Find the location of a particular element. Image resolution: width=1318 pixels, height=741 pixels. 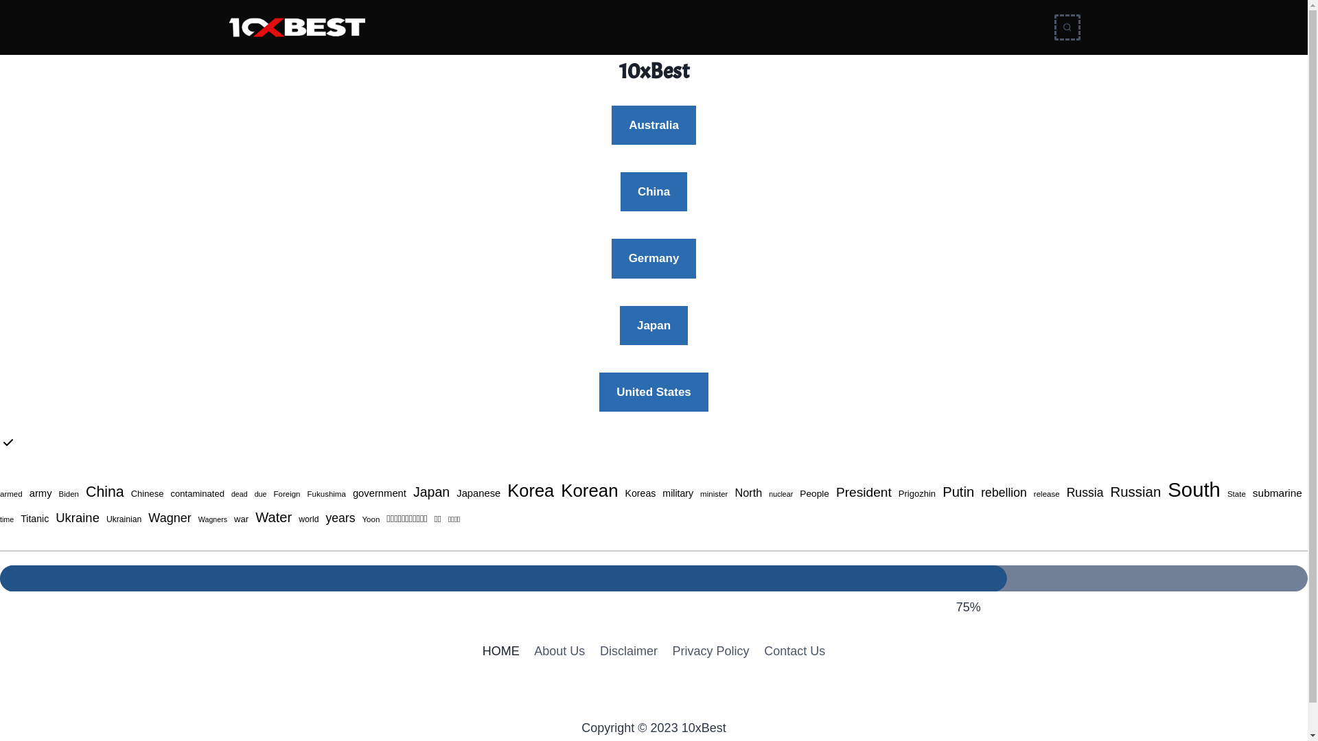

North is located at coordinates (748, 493).